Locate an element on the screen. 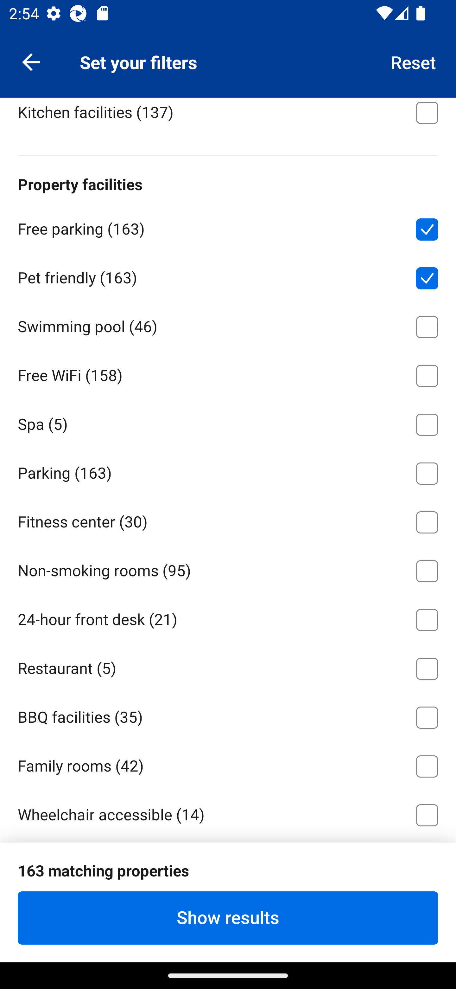 Image resolution: width=456 pixels, height=989 pixels. Fitness center ⁦(30) is located at coordinates (228, 520).